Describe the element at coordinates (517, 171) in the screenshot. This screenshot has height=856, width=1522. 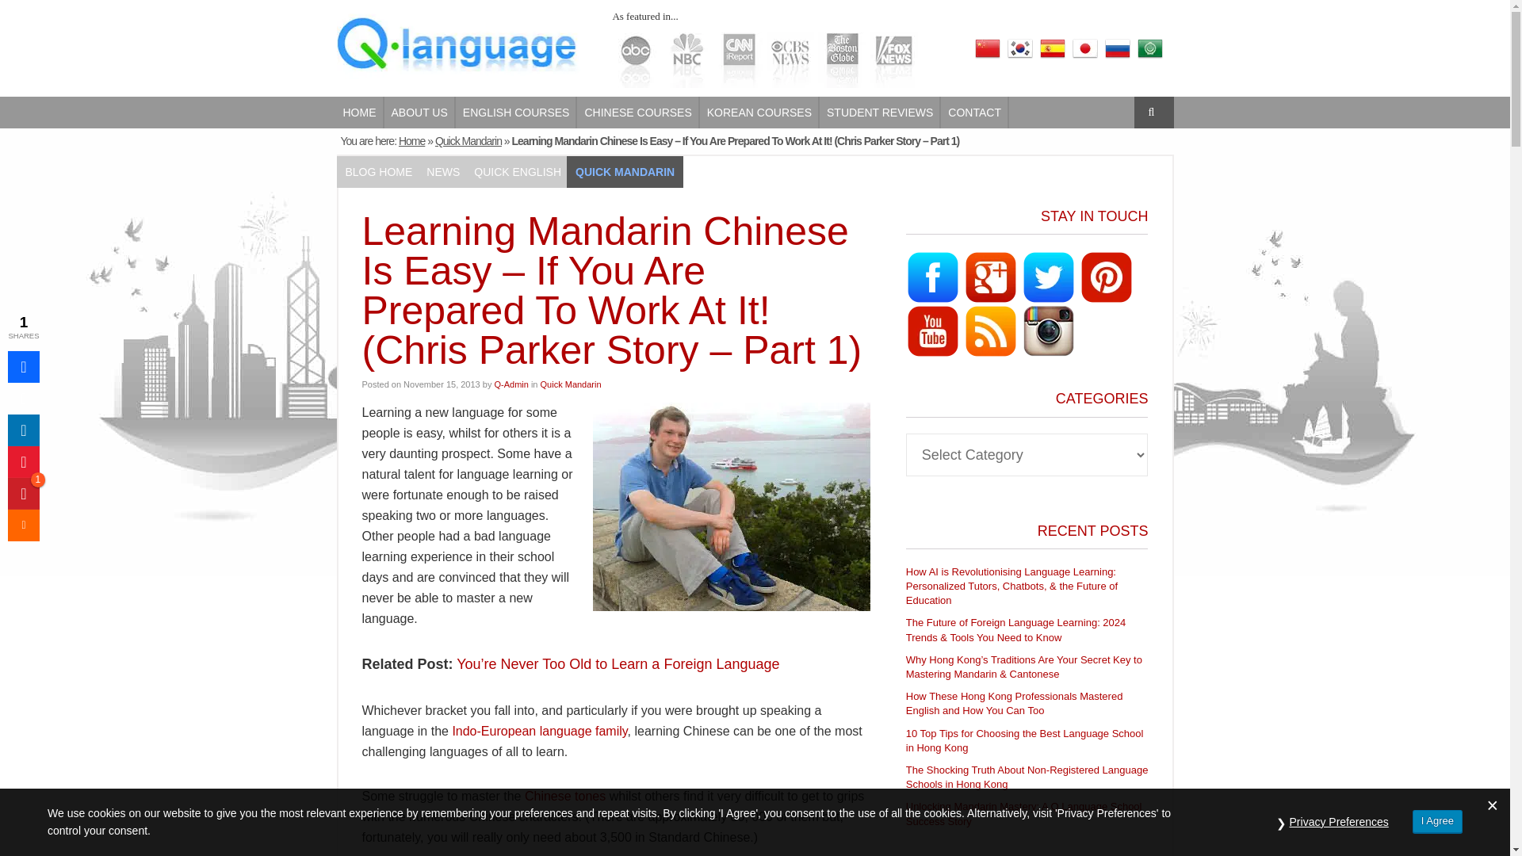
I see `QUICK ENGLISH` at that location.